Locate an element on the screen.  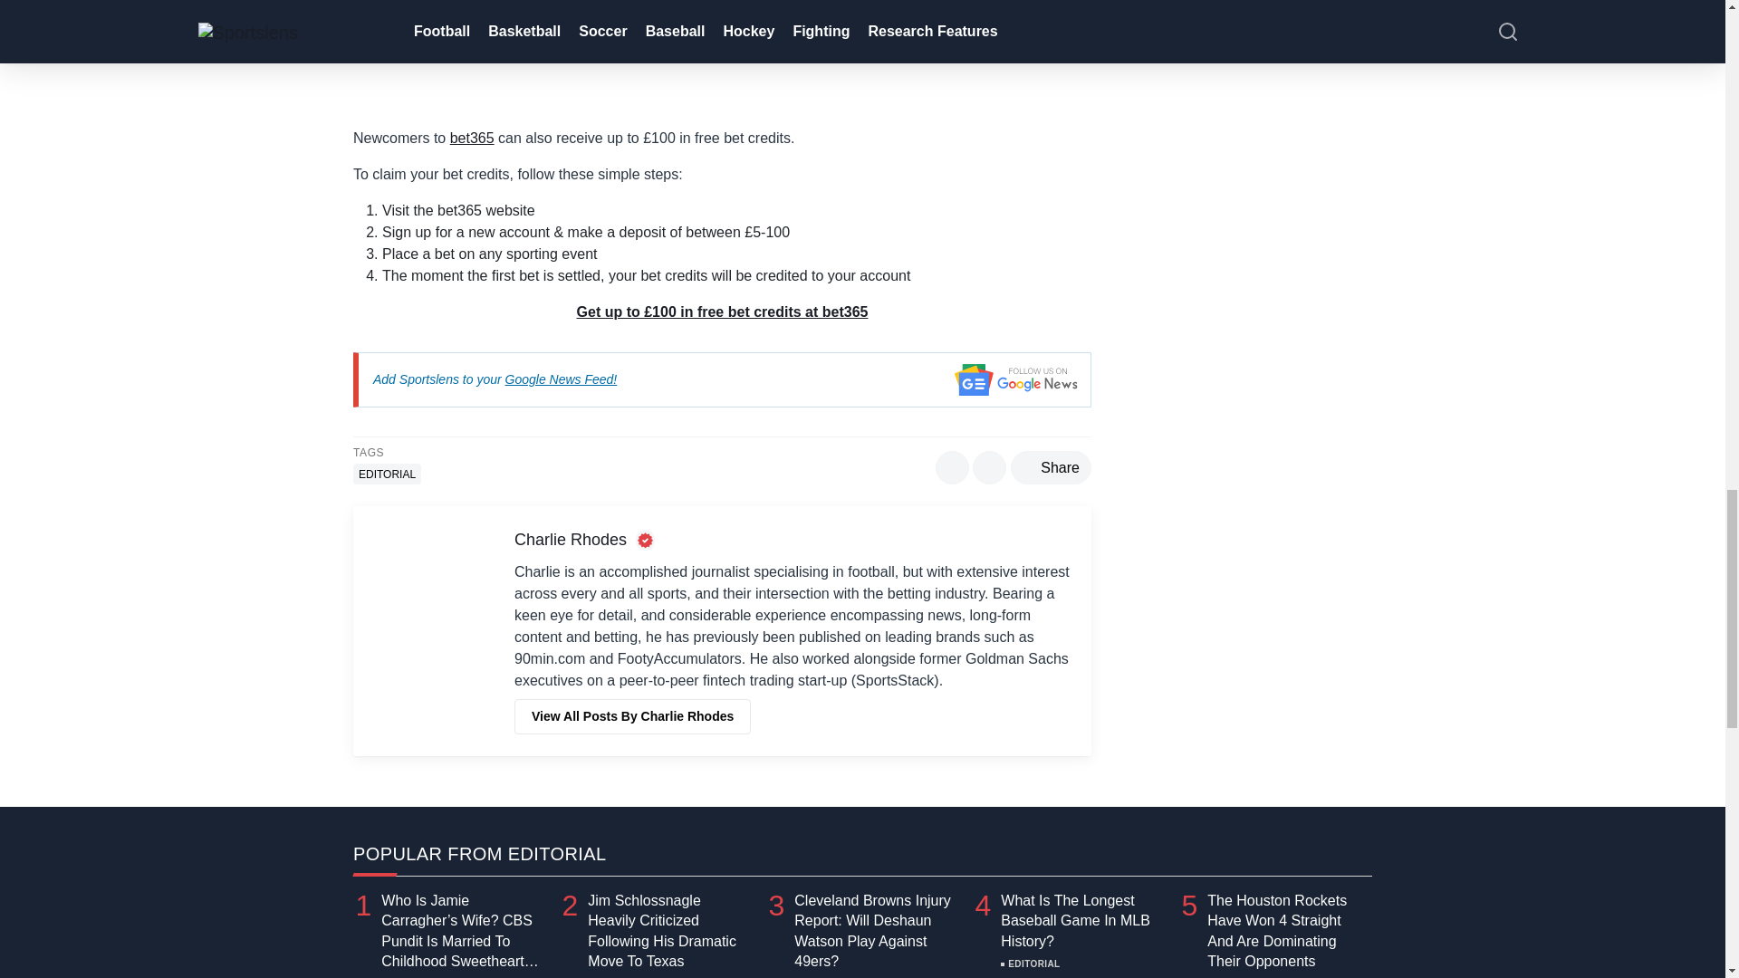
EDITORIAL is located at coordinates (386, 473).